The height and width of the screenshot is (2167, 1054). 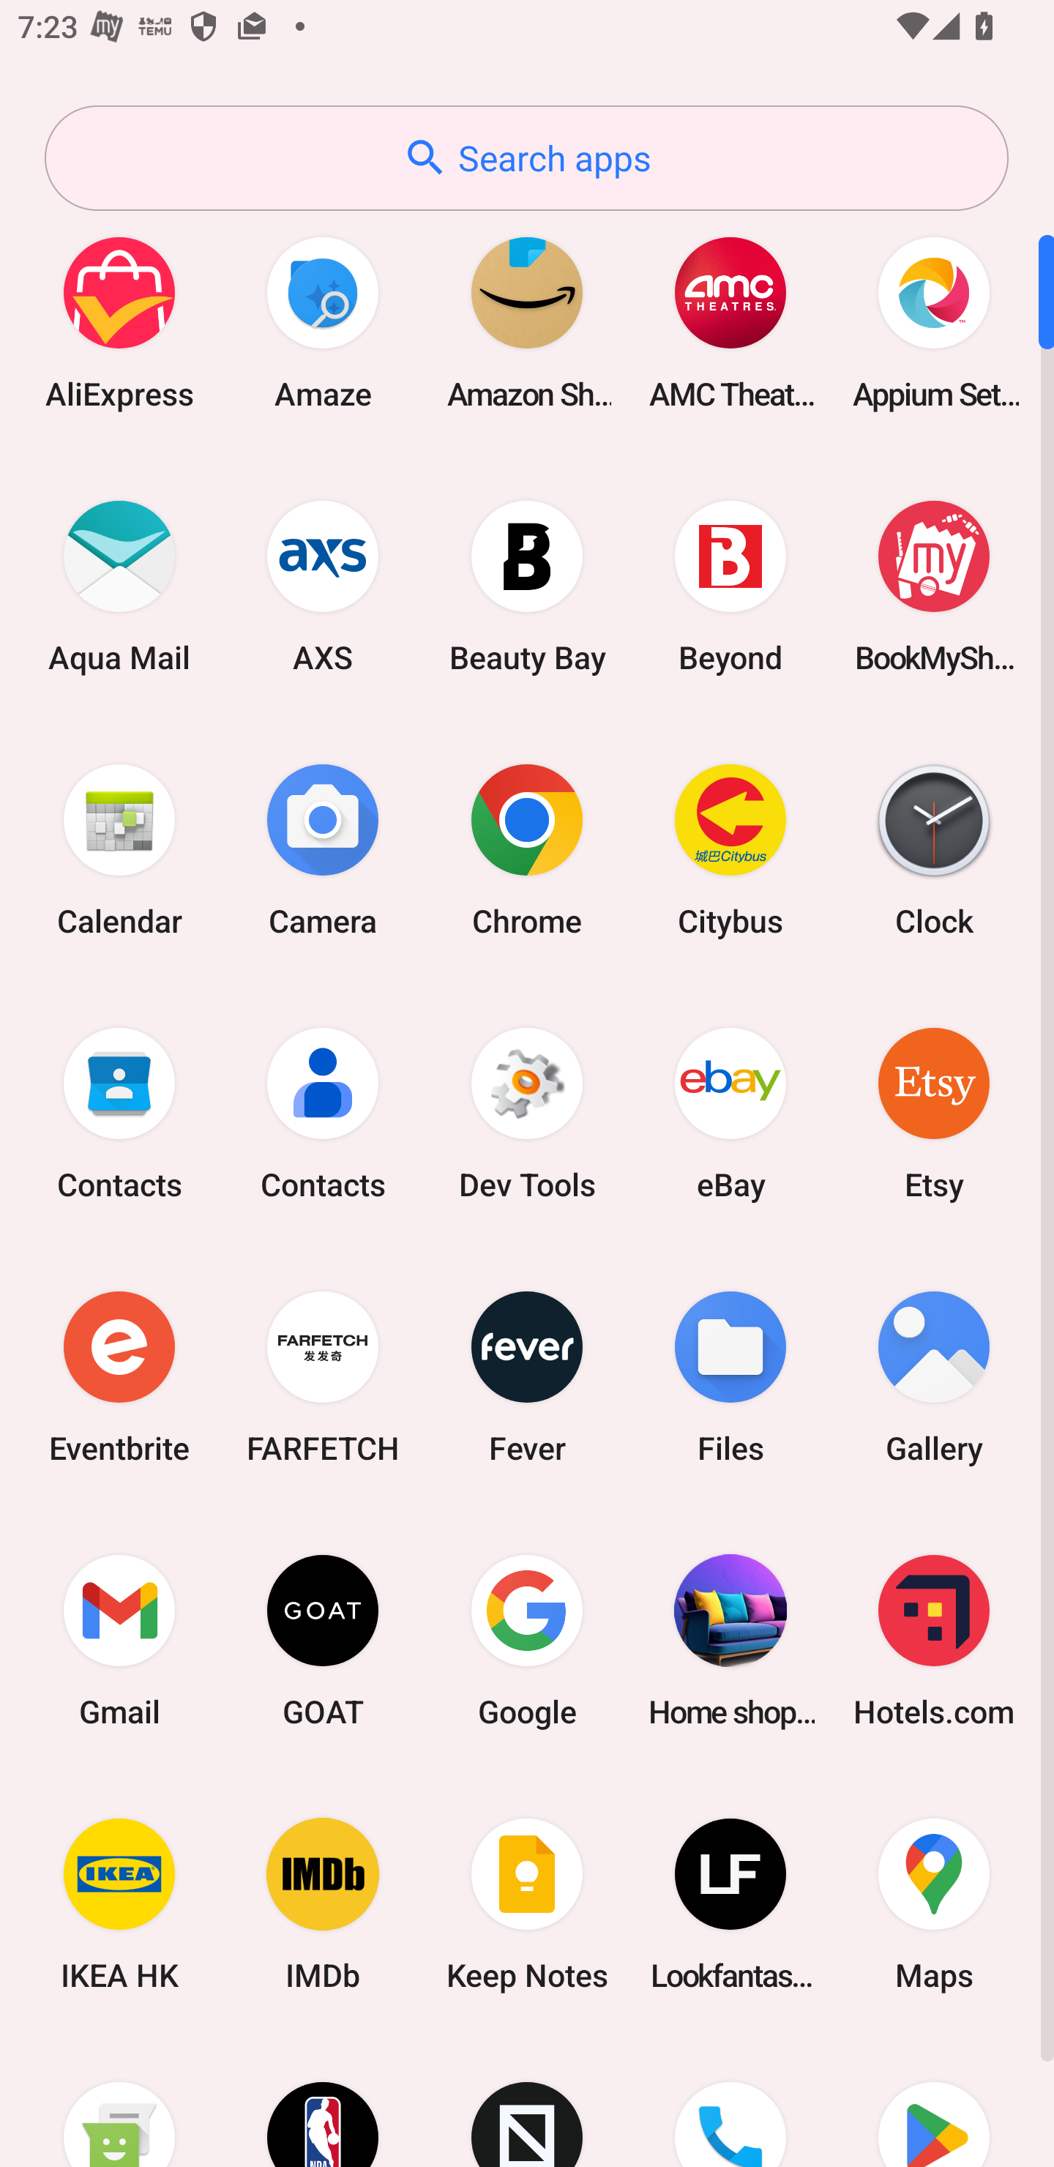 I want to click on   Search apps, so click(x=526, y=158).